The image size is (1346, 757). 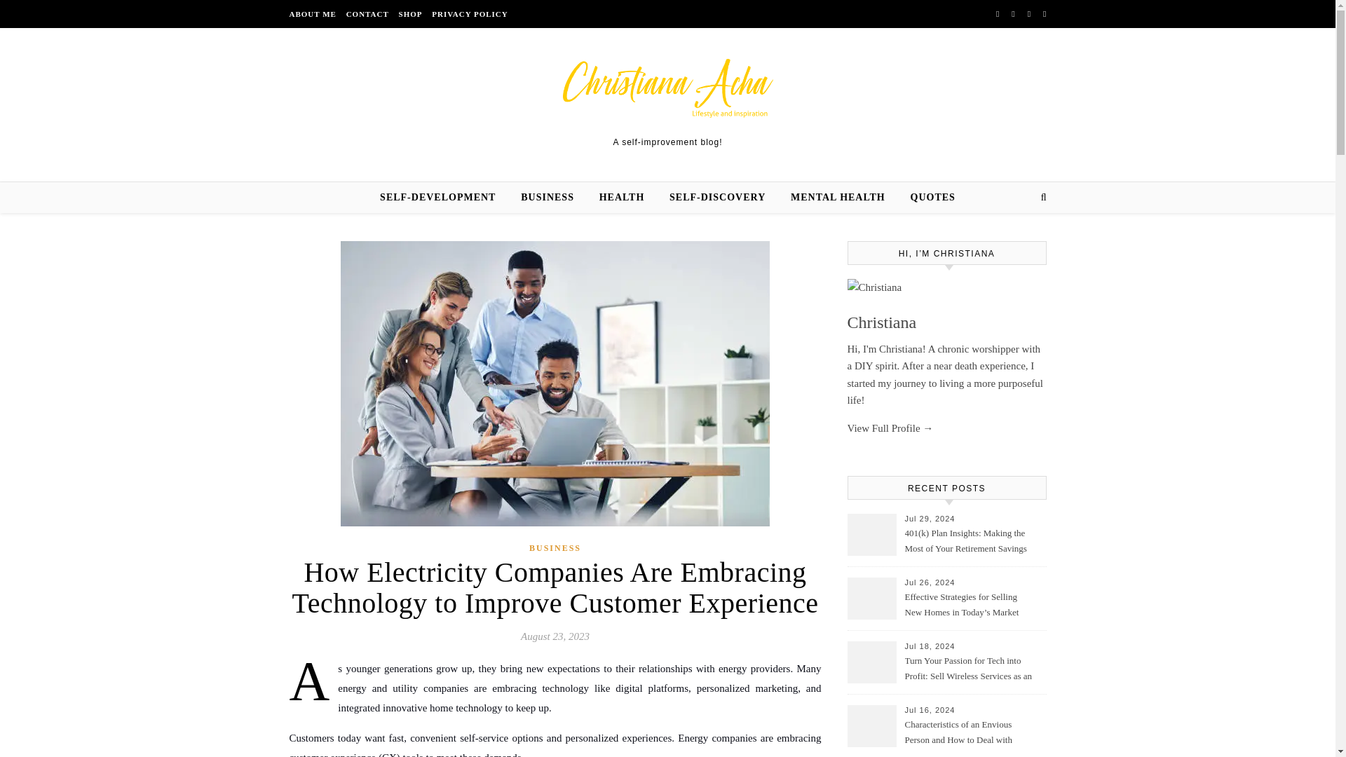 I want to click on SELF-DEVELOPMENT, so click(x=443, y=198).